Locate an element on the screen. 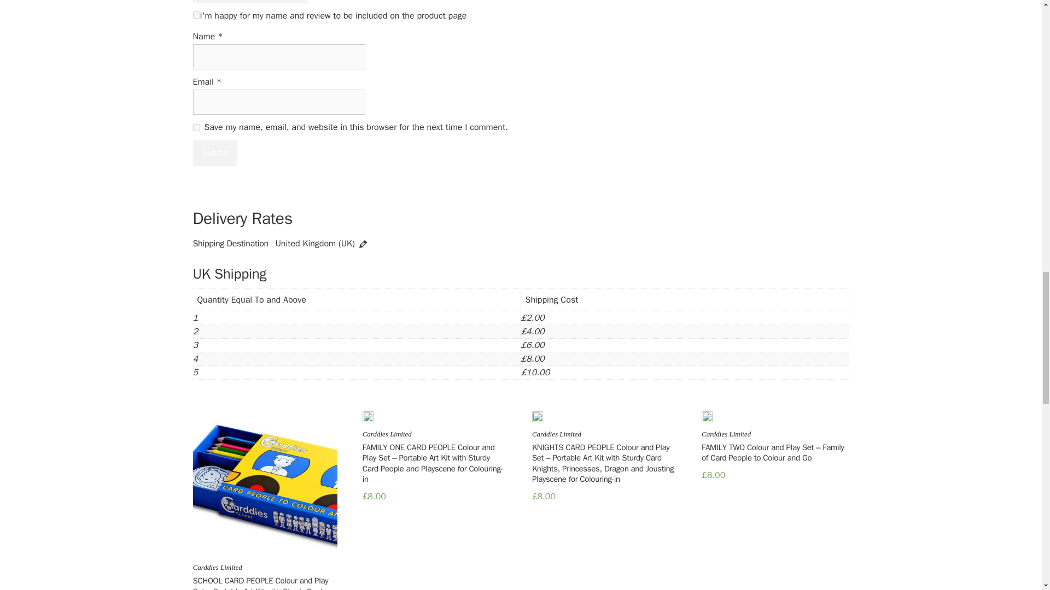  yes is located at coordinates (196, 127).